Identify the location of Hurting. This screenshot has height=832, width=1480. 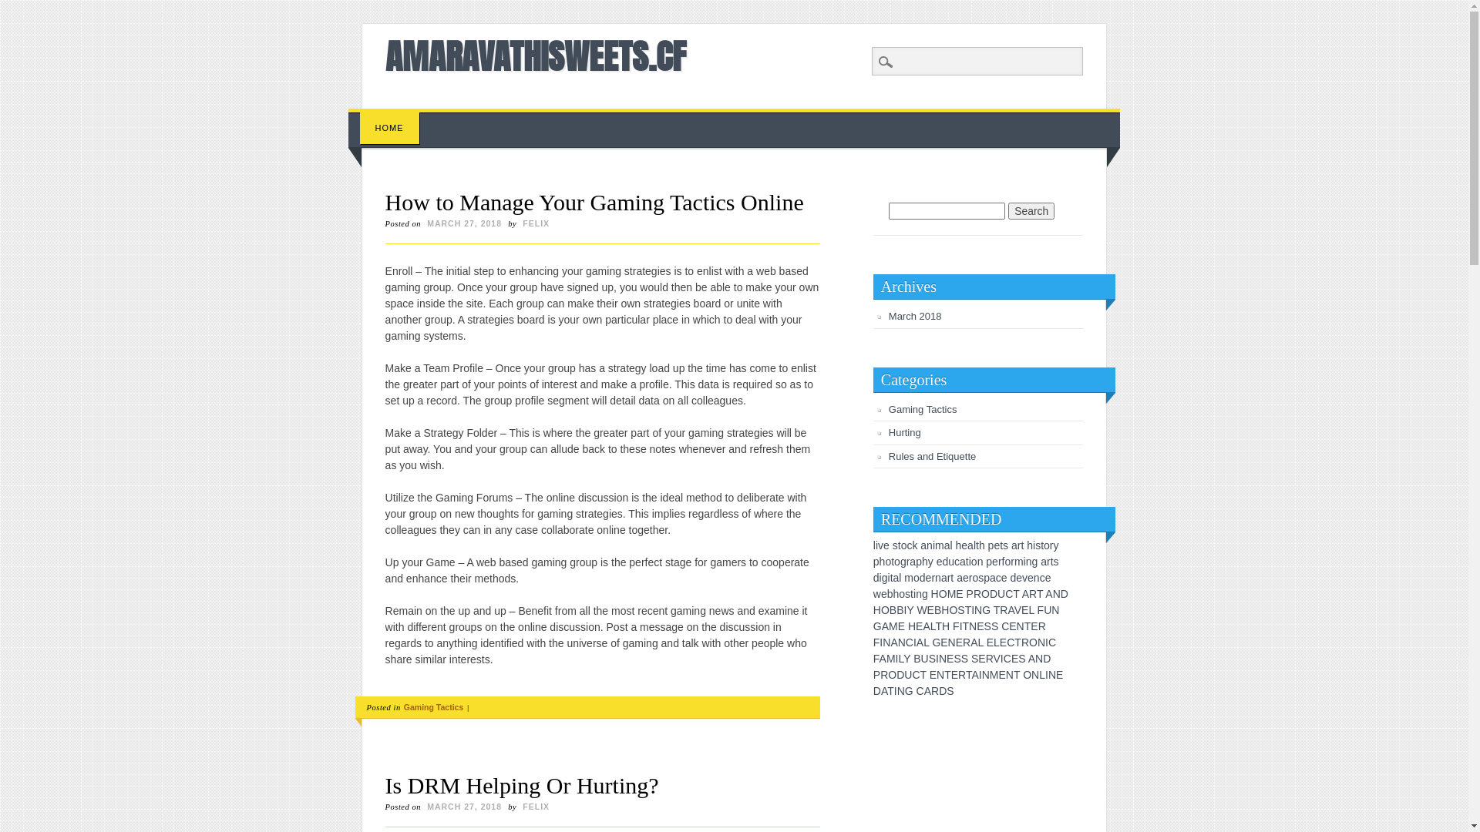
(905, 433).